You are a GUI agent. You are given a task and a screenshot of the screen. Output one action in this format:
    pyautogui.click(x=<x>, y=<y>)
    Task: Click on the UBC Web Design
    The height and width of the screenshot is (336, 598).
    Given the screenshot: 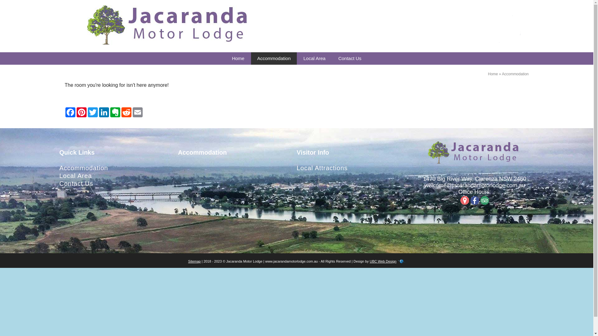 What is the action you would take?
    pyautogui.click(x=383, y=261)
    